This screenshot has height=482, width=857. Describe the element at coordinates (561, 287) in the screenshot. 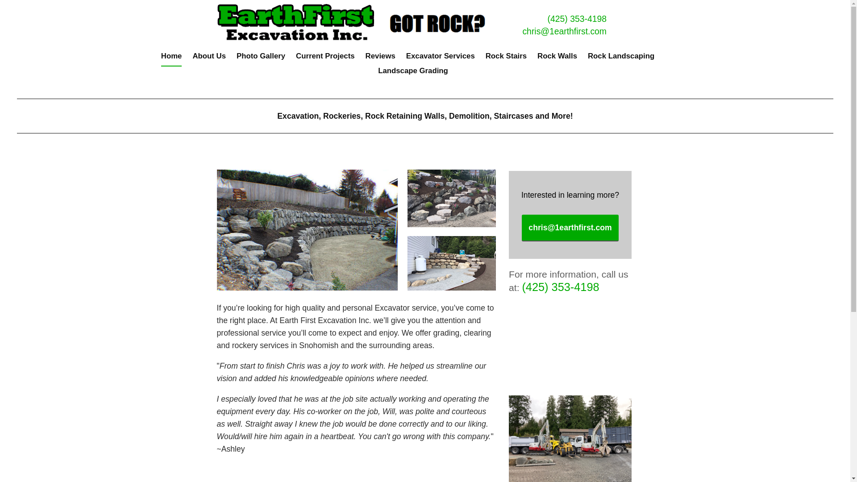

I see `(425) 353-4198` at that location.